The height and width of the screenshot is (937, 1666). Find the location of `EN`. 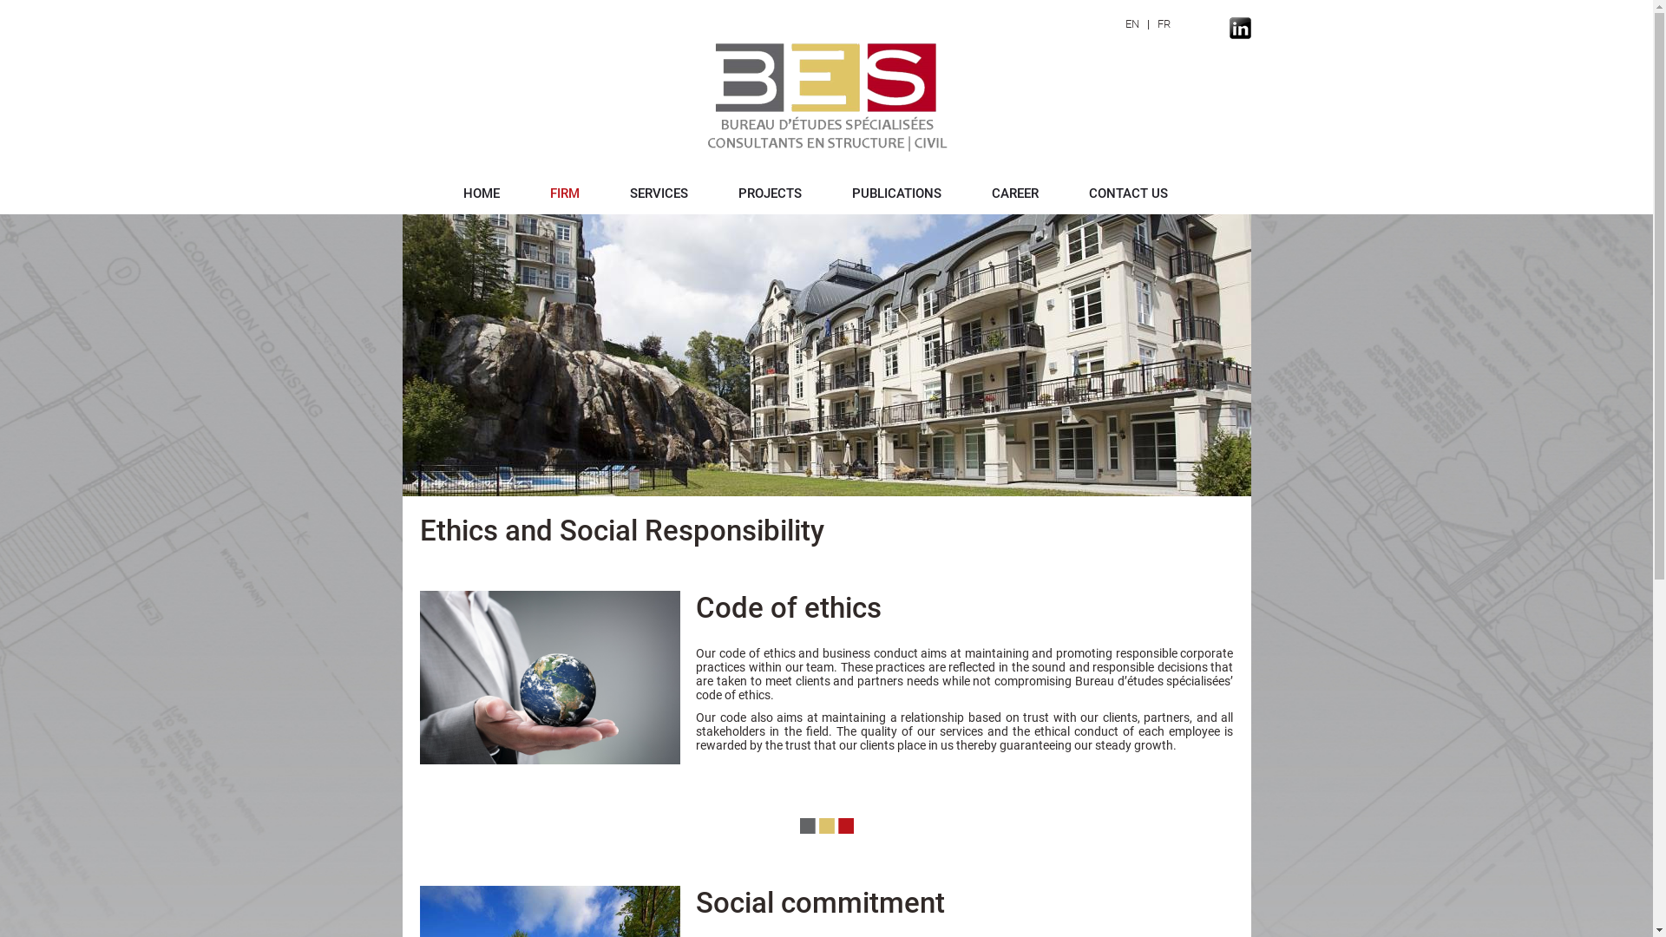

EN is located at coordinates (1131, 24).